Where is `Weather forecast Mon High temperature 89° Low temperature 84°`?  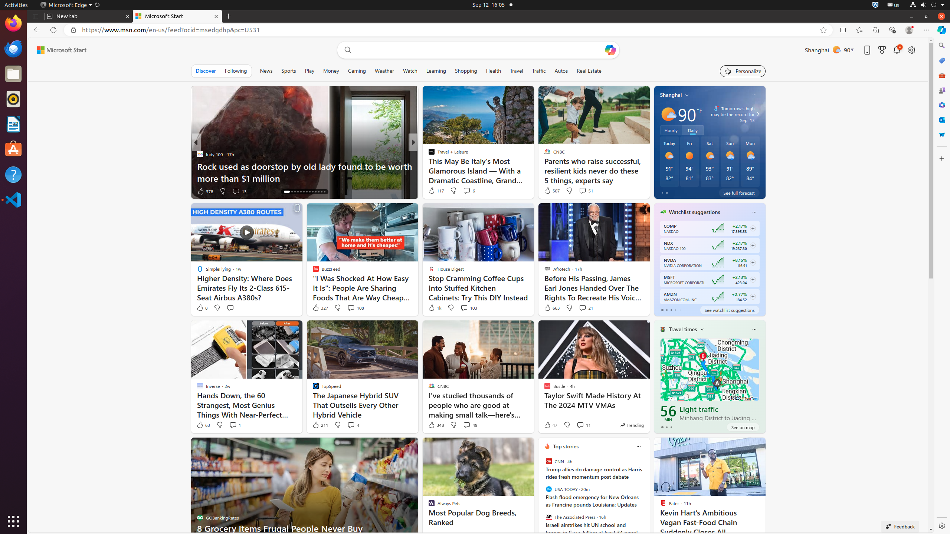 Weather forecast Mon High temperature 89° Low temperature 84° is located at coordinates (750, 162).